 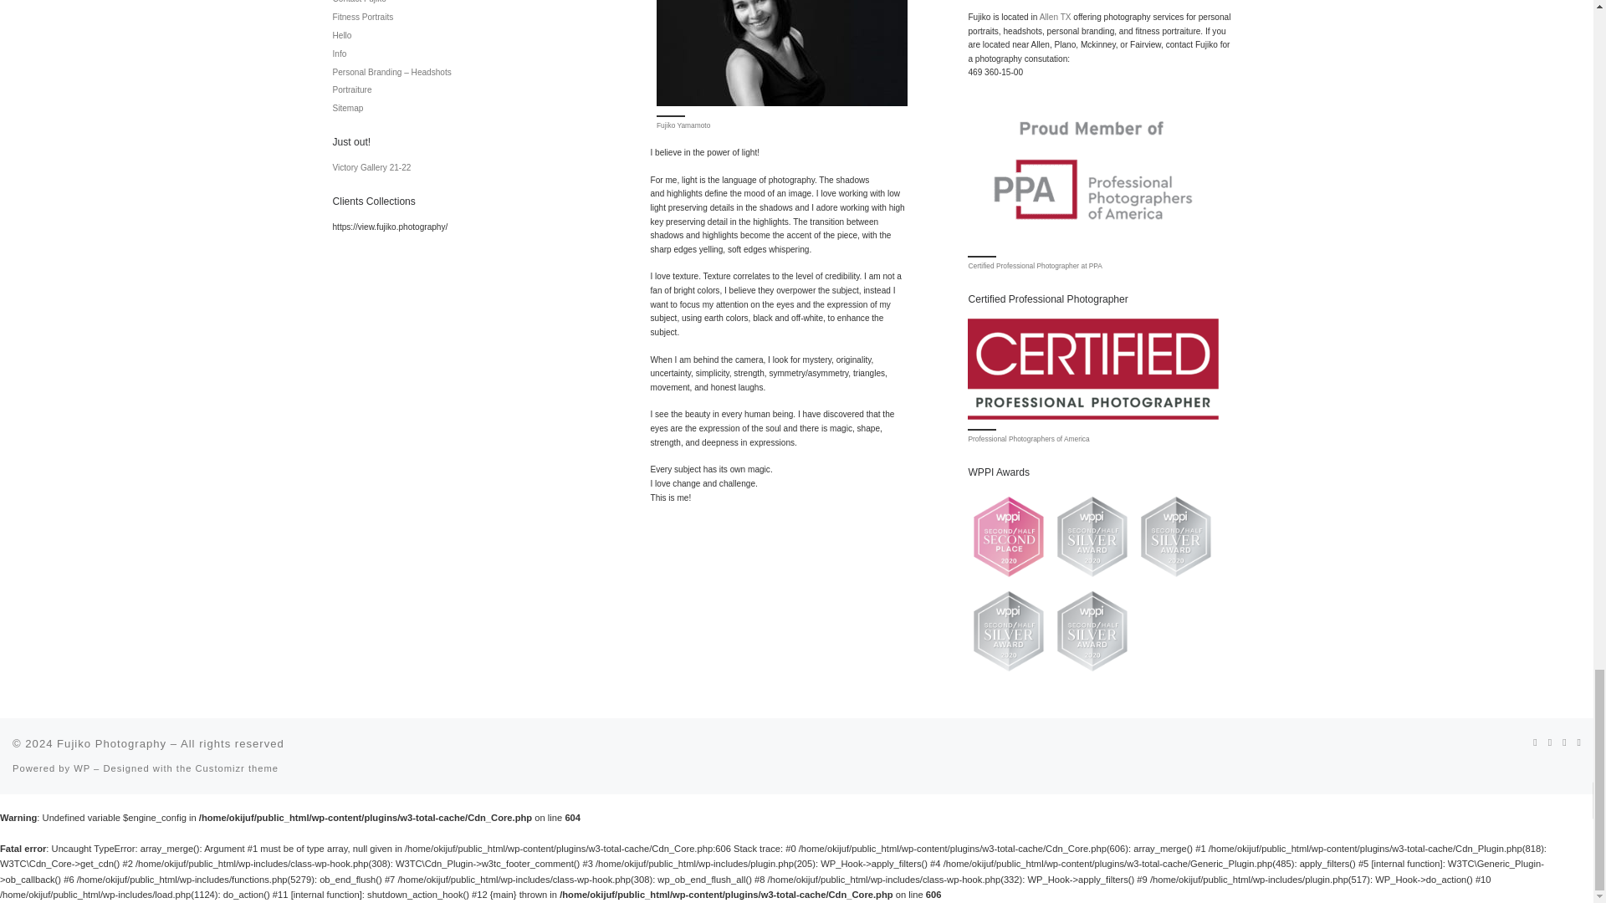 What do you see at coordinates (238, 768) in the screenshot?
I see `Customizr theme` at bounding box center [238, 768].